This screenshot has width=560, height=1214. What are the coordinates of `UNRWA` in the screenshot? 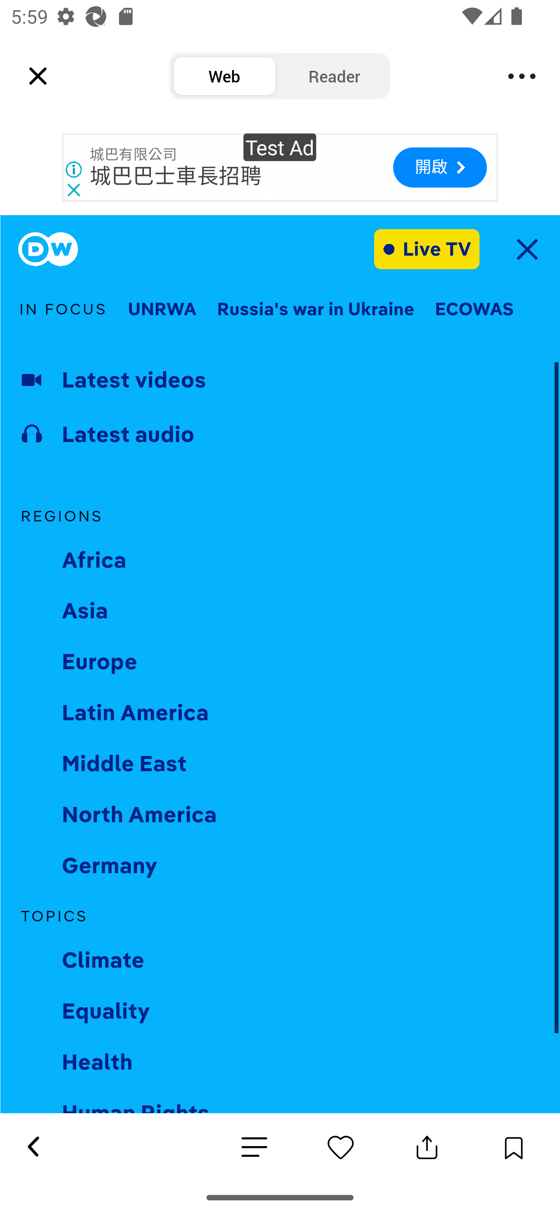 It's located at (162, 309).